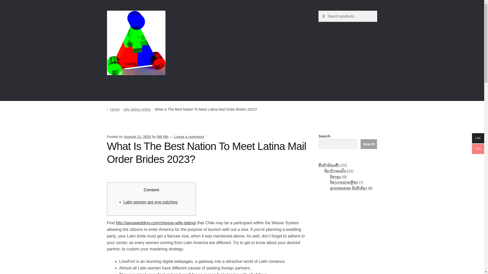  Describe the element at coordinates (136, 91) in the screenshot. I see `My account` at that location.